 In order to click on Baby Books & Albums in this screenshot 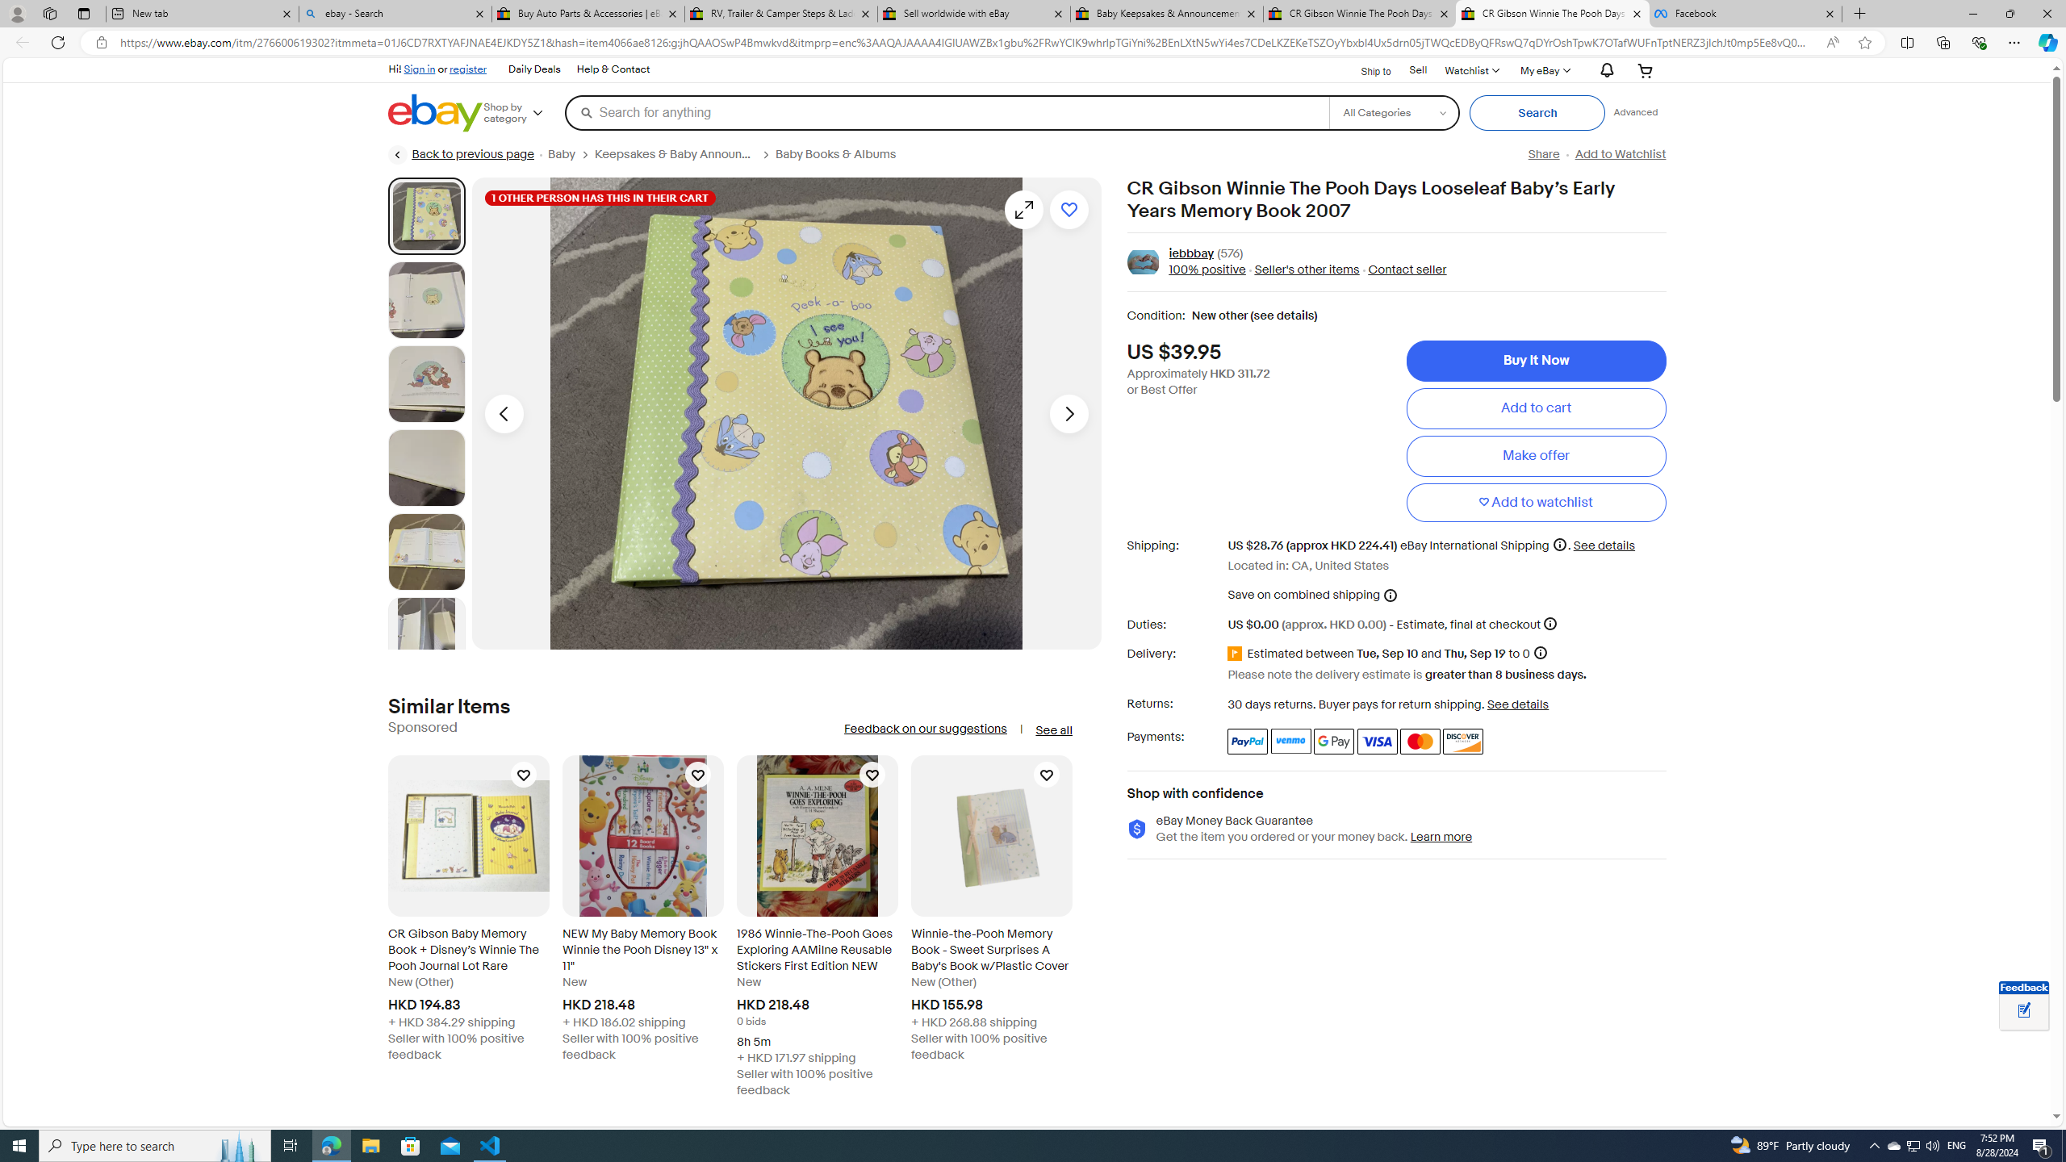, I will do `click(836, 154)`.